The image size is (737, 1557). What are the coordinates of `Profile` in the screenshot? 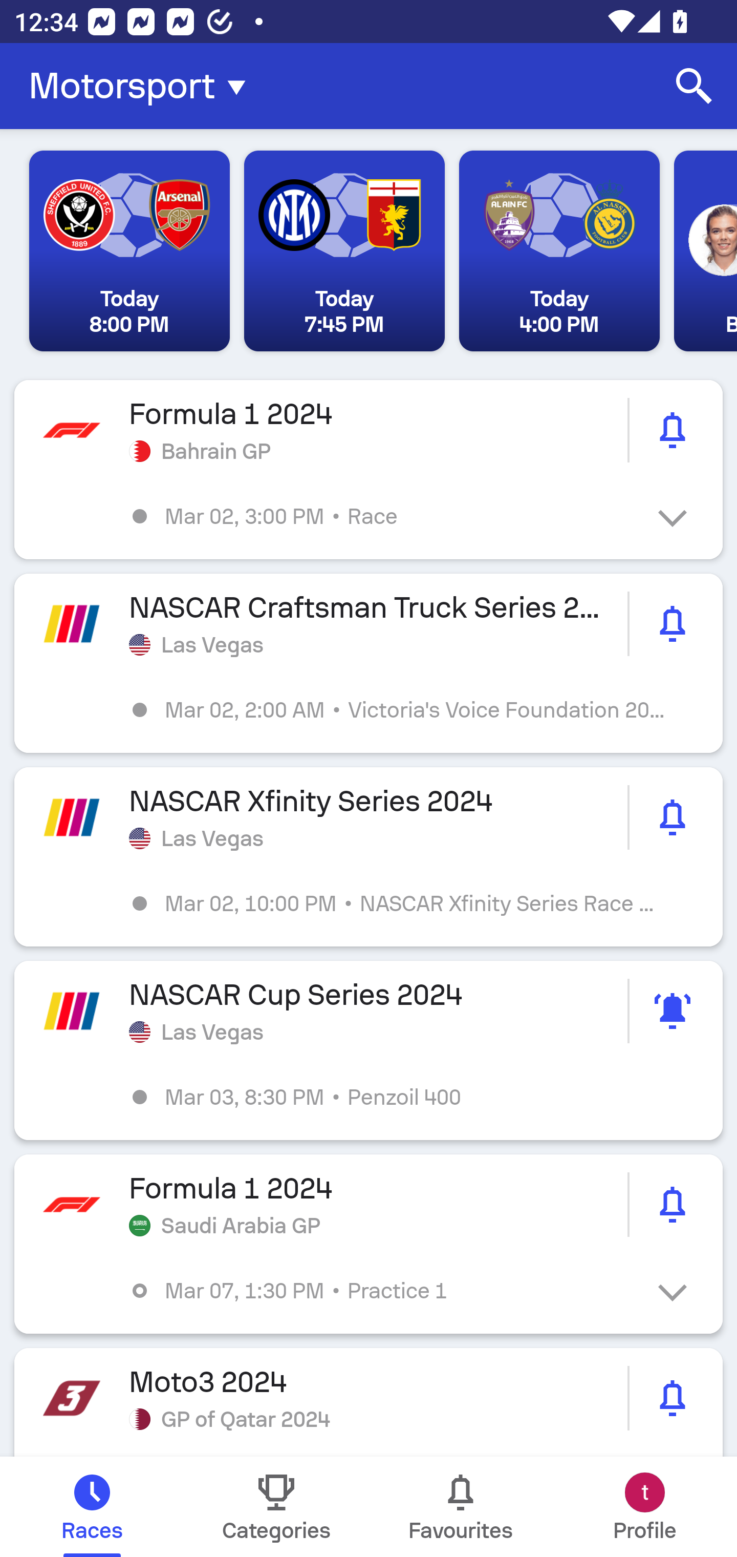 It's located at (645, 1507).